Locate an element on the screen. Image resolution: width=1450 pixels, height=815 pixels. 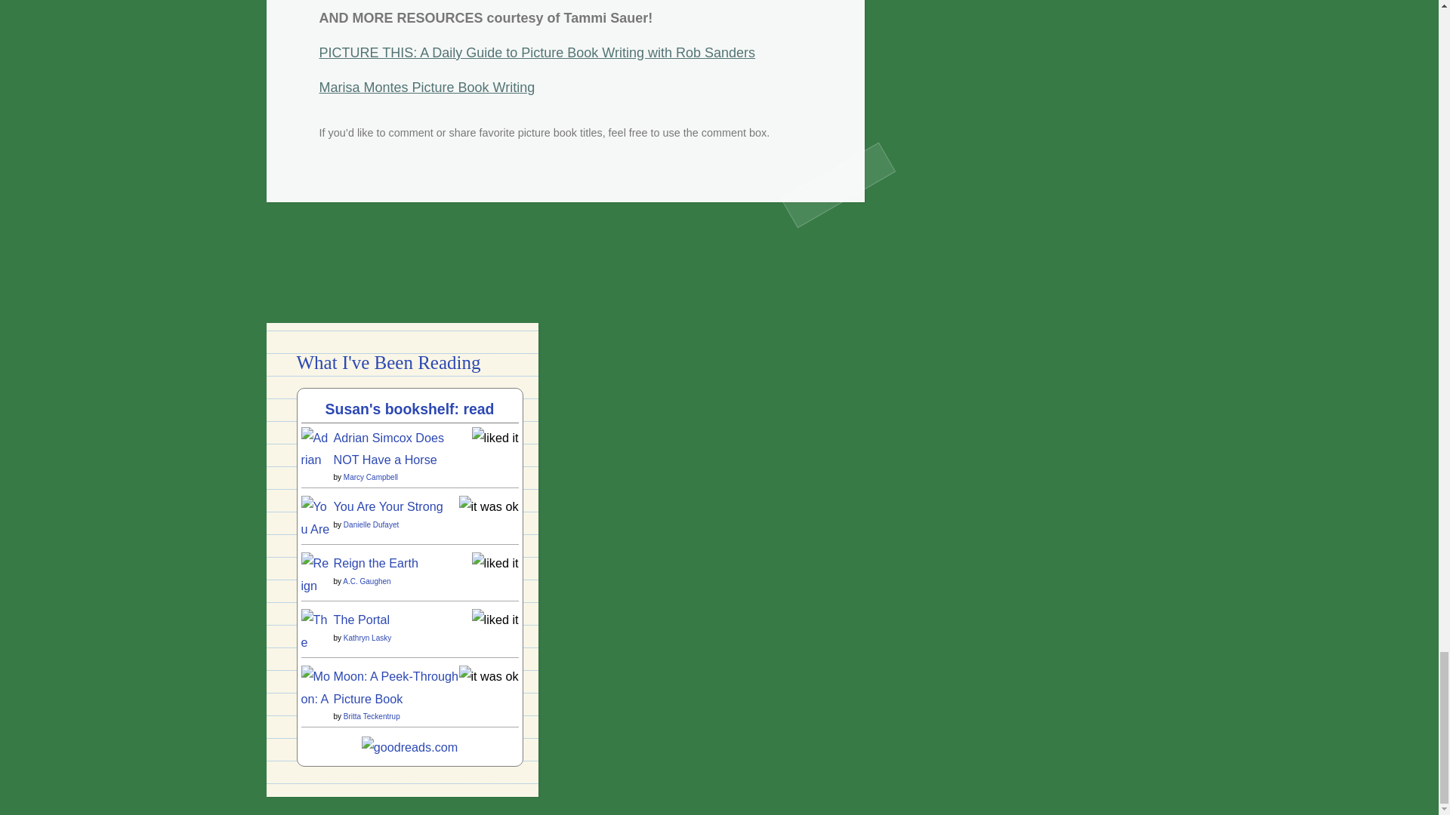
liked it is located at coordinates (495, 562).